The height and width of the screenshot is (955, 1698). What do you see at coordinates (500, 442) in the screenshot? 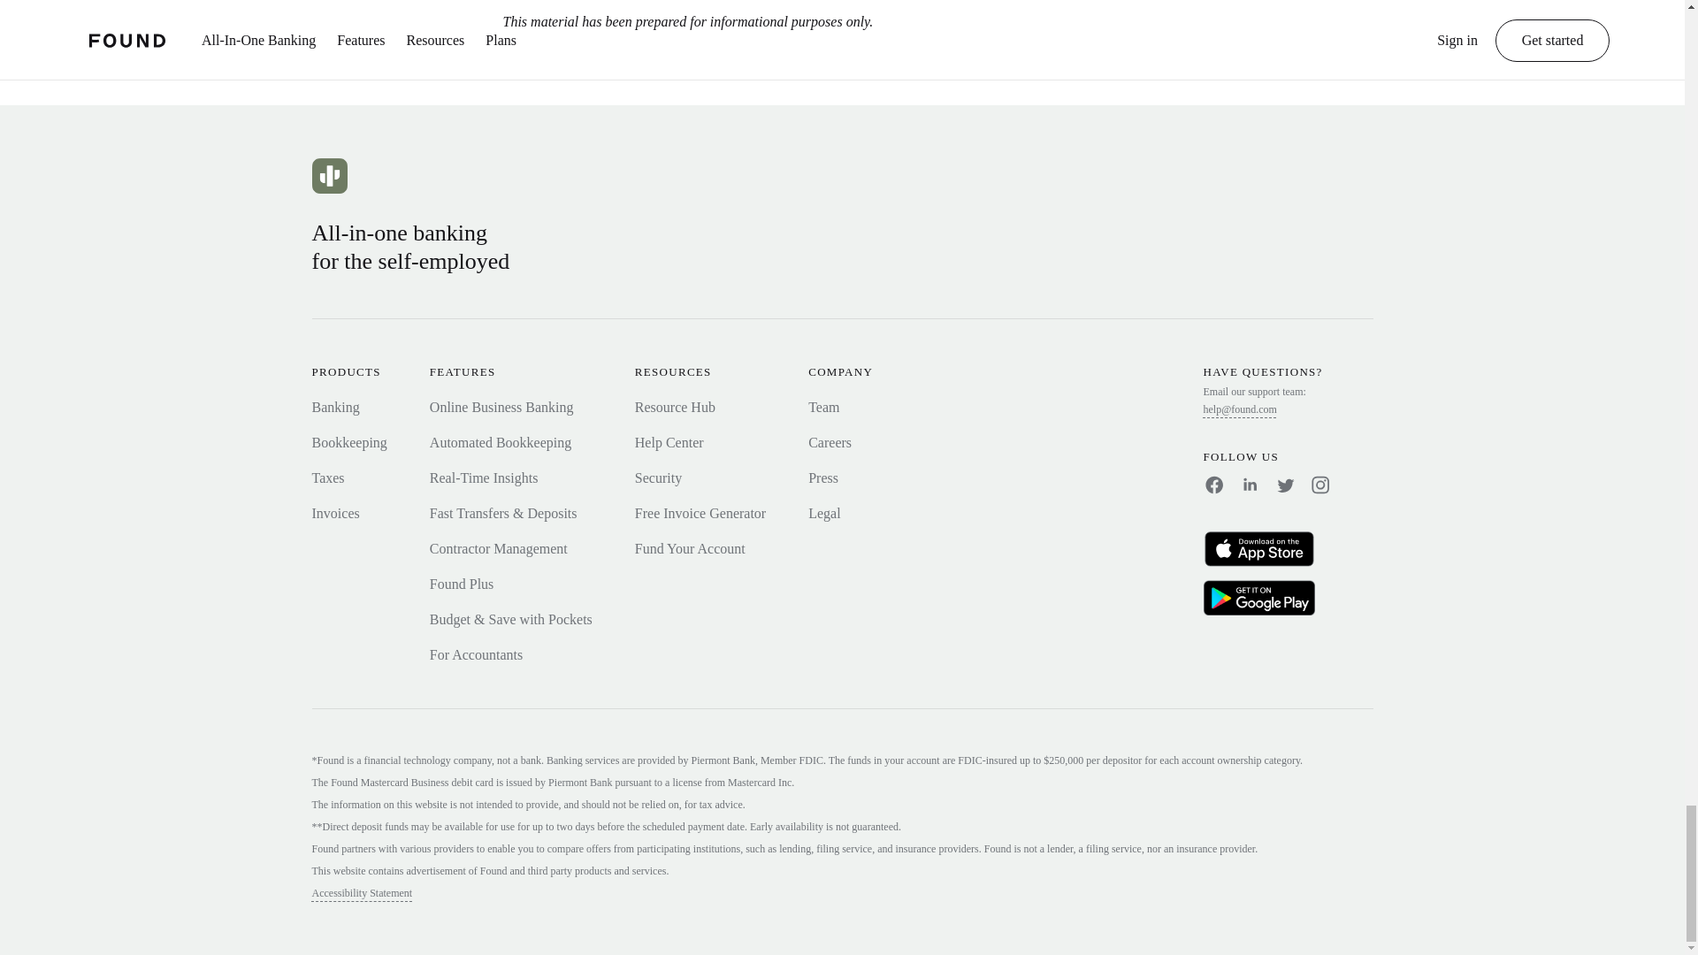
I see `Automated Bookkeeping` at bounding box center [500, 442].